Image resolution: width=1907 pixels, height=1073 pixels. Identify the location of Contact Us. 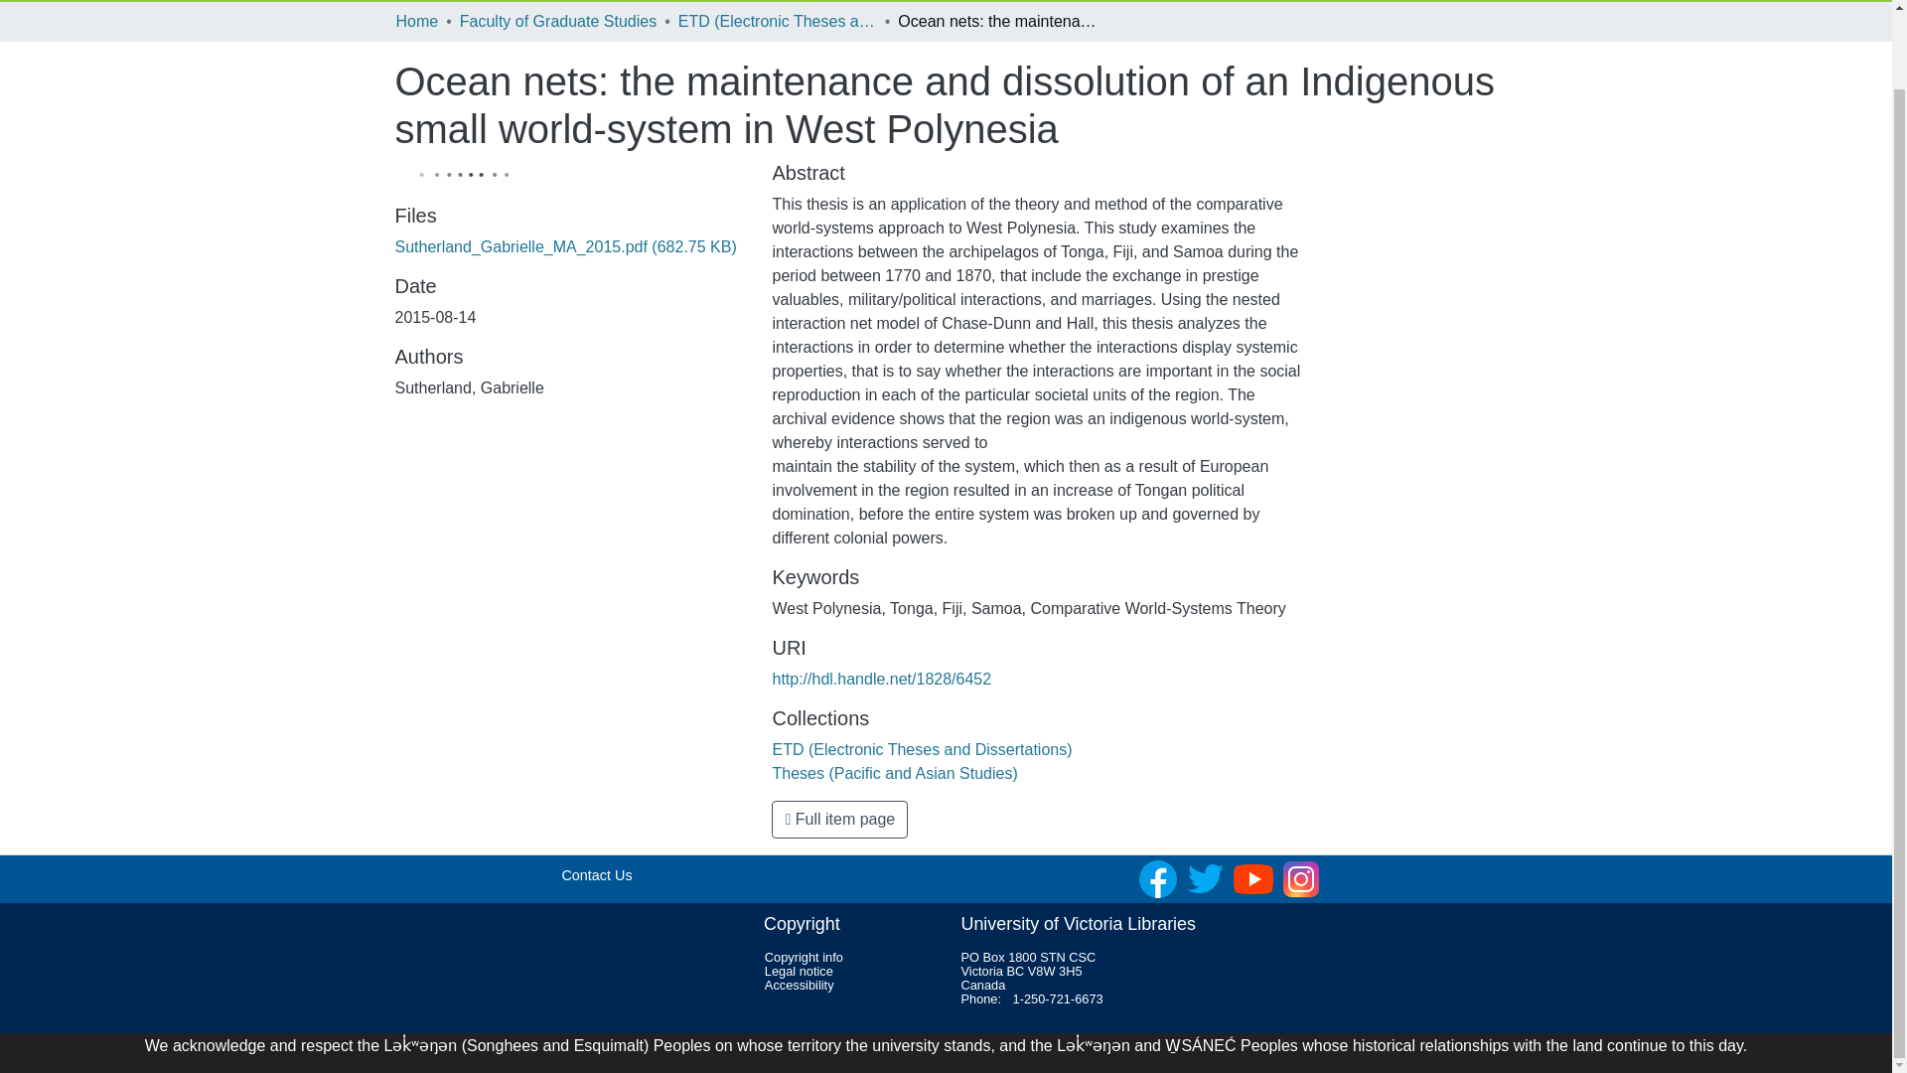
(596, 874).